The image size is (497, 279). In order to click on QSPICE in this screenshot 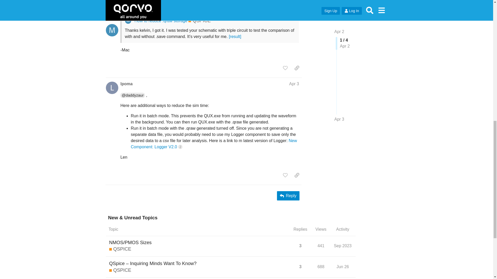, I will do `click(199, 20)`.